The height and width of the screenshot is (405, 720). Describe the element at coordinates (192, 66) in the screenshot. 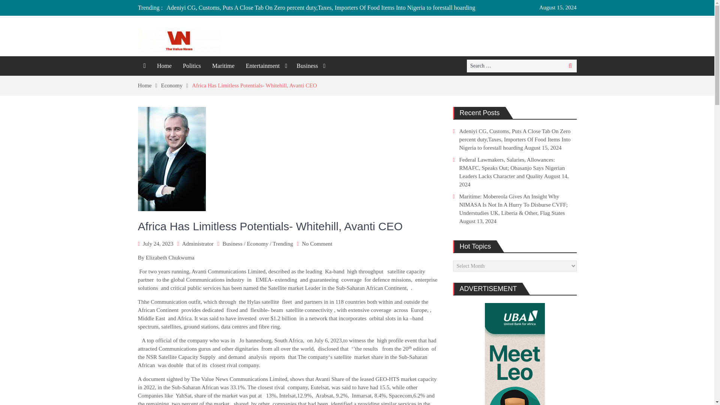

I see `Politics` at that location.